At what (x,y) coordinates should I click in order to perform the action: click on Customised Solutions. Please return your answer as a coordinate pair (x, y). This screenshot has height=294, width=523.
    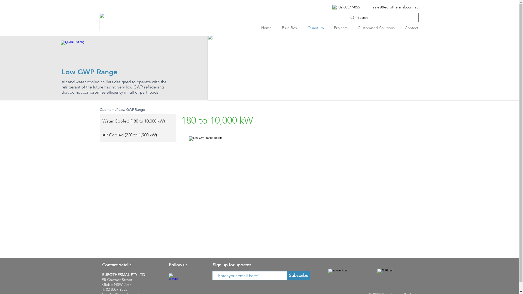
    Looking at the image, I should click on (377, 28).